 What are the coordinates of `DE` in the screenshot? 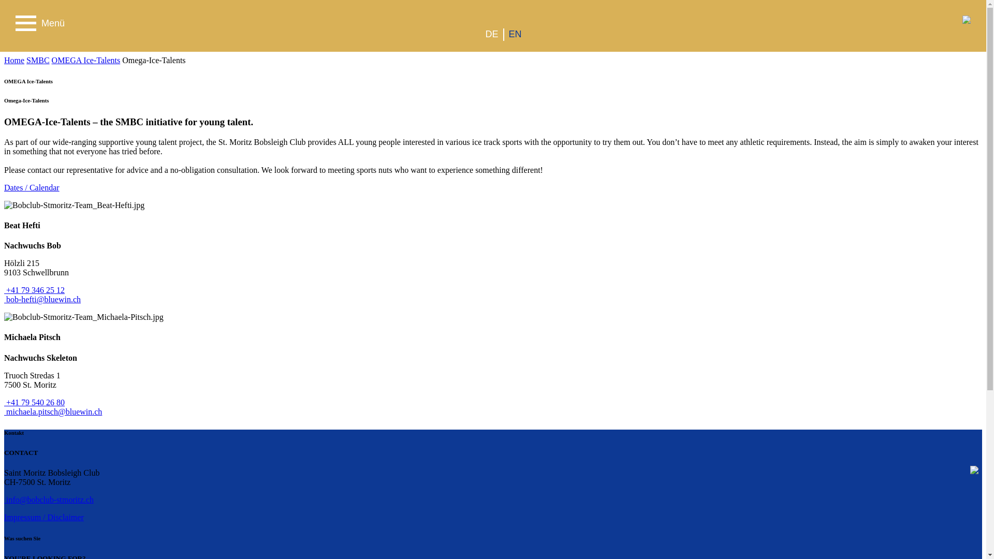 It's located at (491, 34).